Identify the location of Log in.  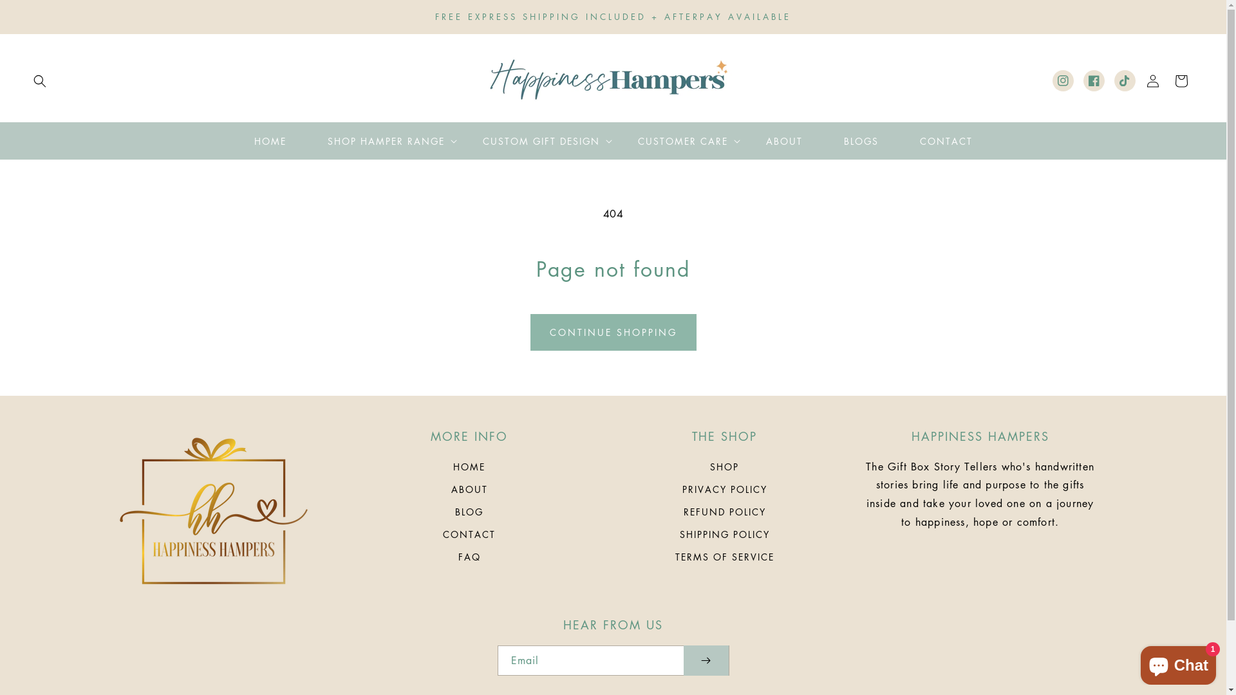
(1153, 81).